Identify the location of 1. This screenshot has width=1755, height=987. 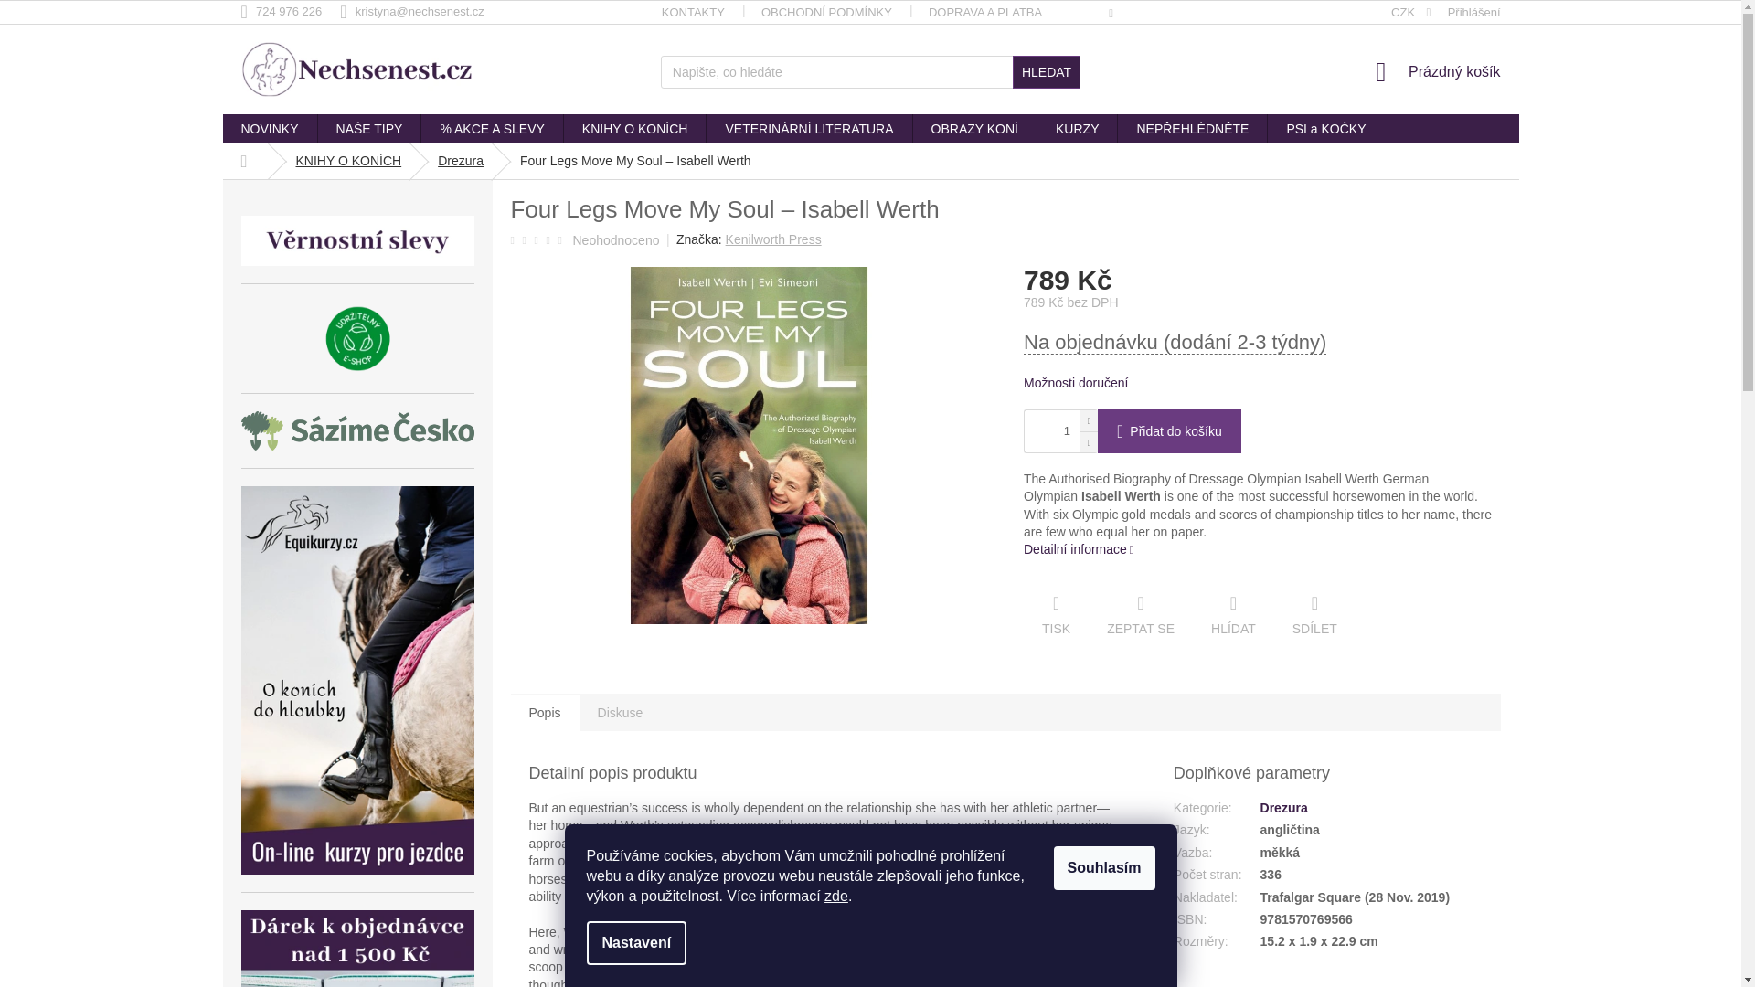
(1048, 431).